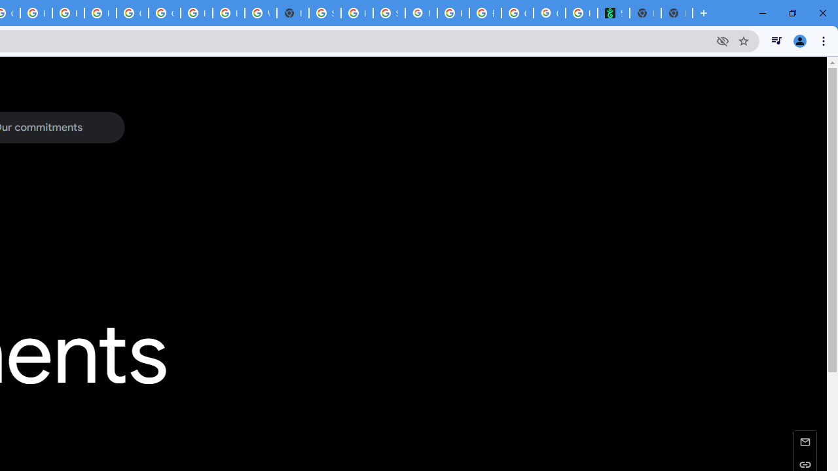 This screenshot has width=838, height=471. I want to click on New Tab, so click(677, 13).